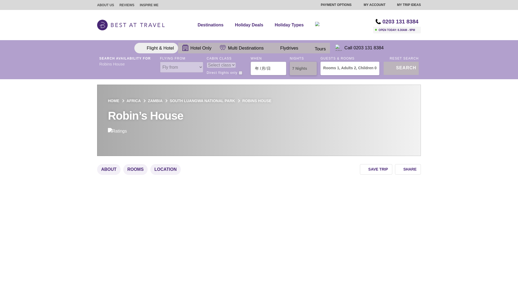  What do you see at coordinates (131, 25) in the screenshot?
I see `Best at Travel` at bounding box center [131, 25].